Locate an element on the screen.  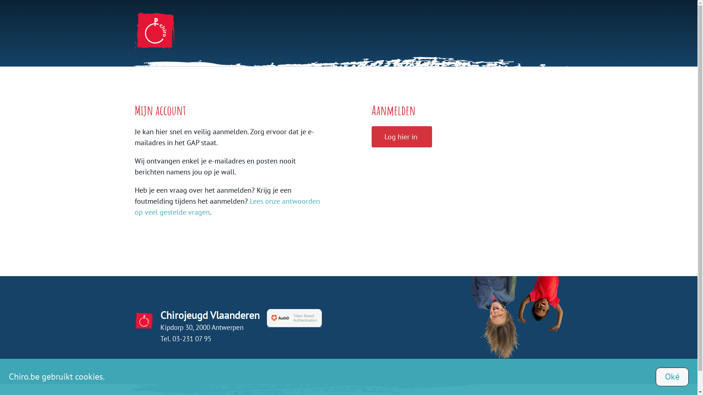
Home is located at coordinates (349, 31).